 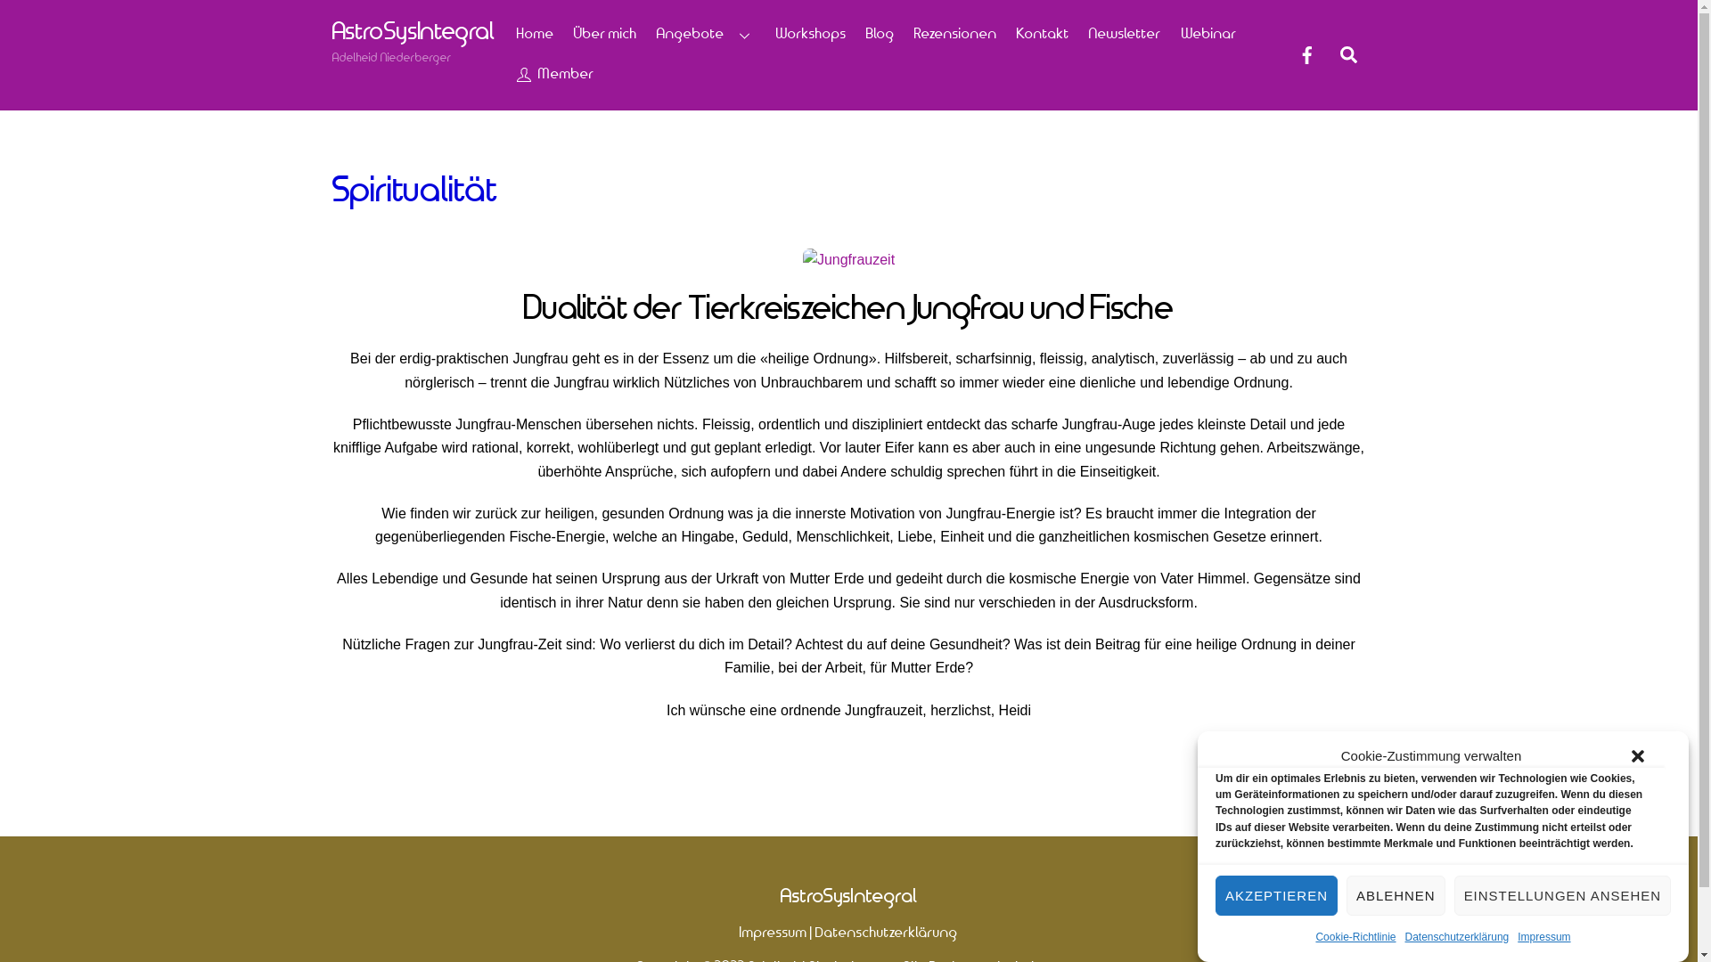 What do you see at coordinates (1044, 35) in the screenshot?
I see `Kontakt` at bounding box center [1044, 35].